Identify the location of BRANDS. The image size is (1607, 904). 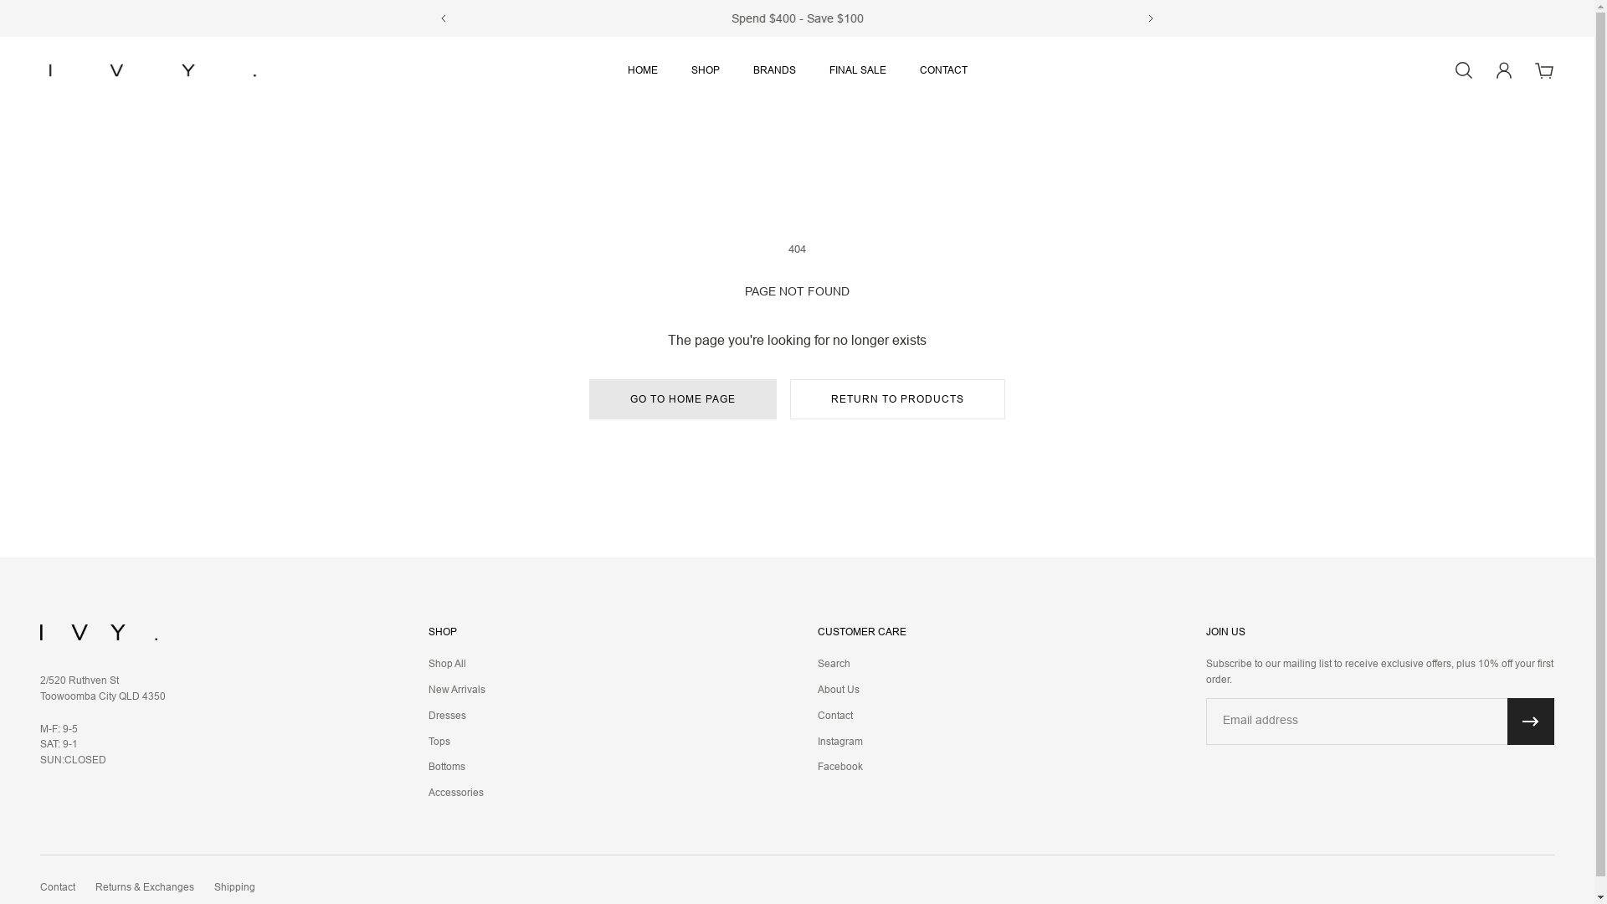
(775, 79).